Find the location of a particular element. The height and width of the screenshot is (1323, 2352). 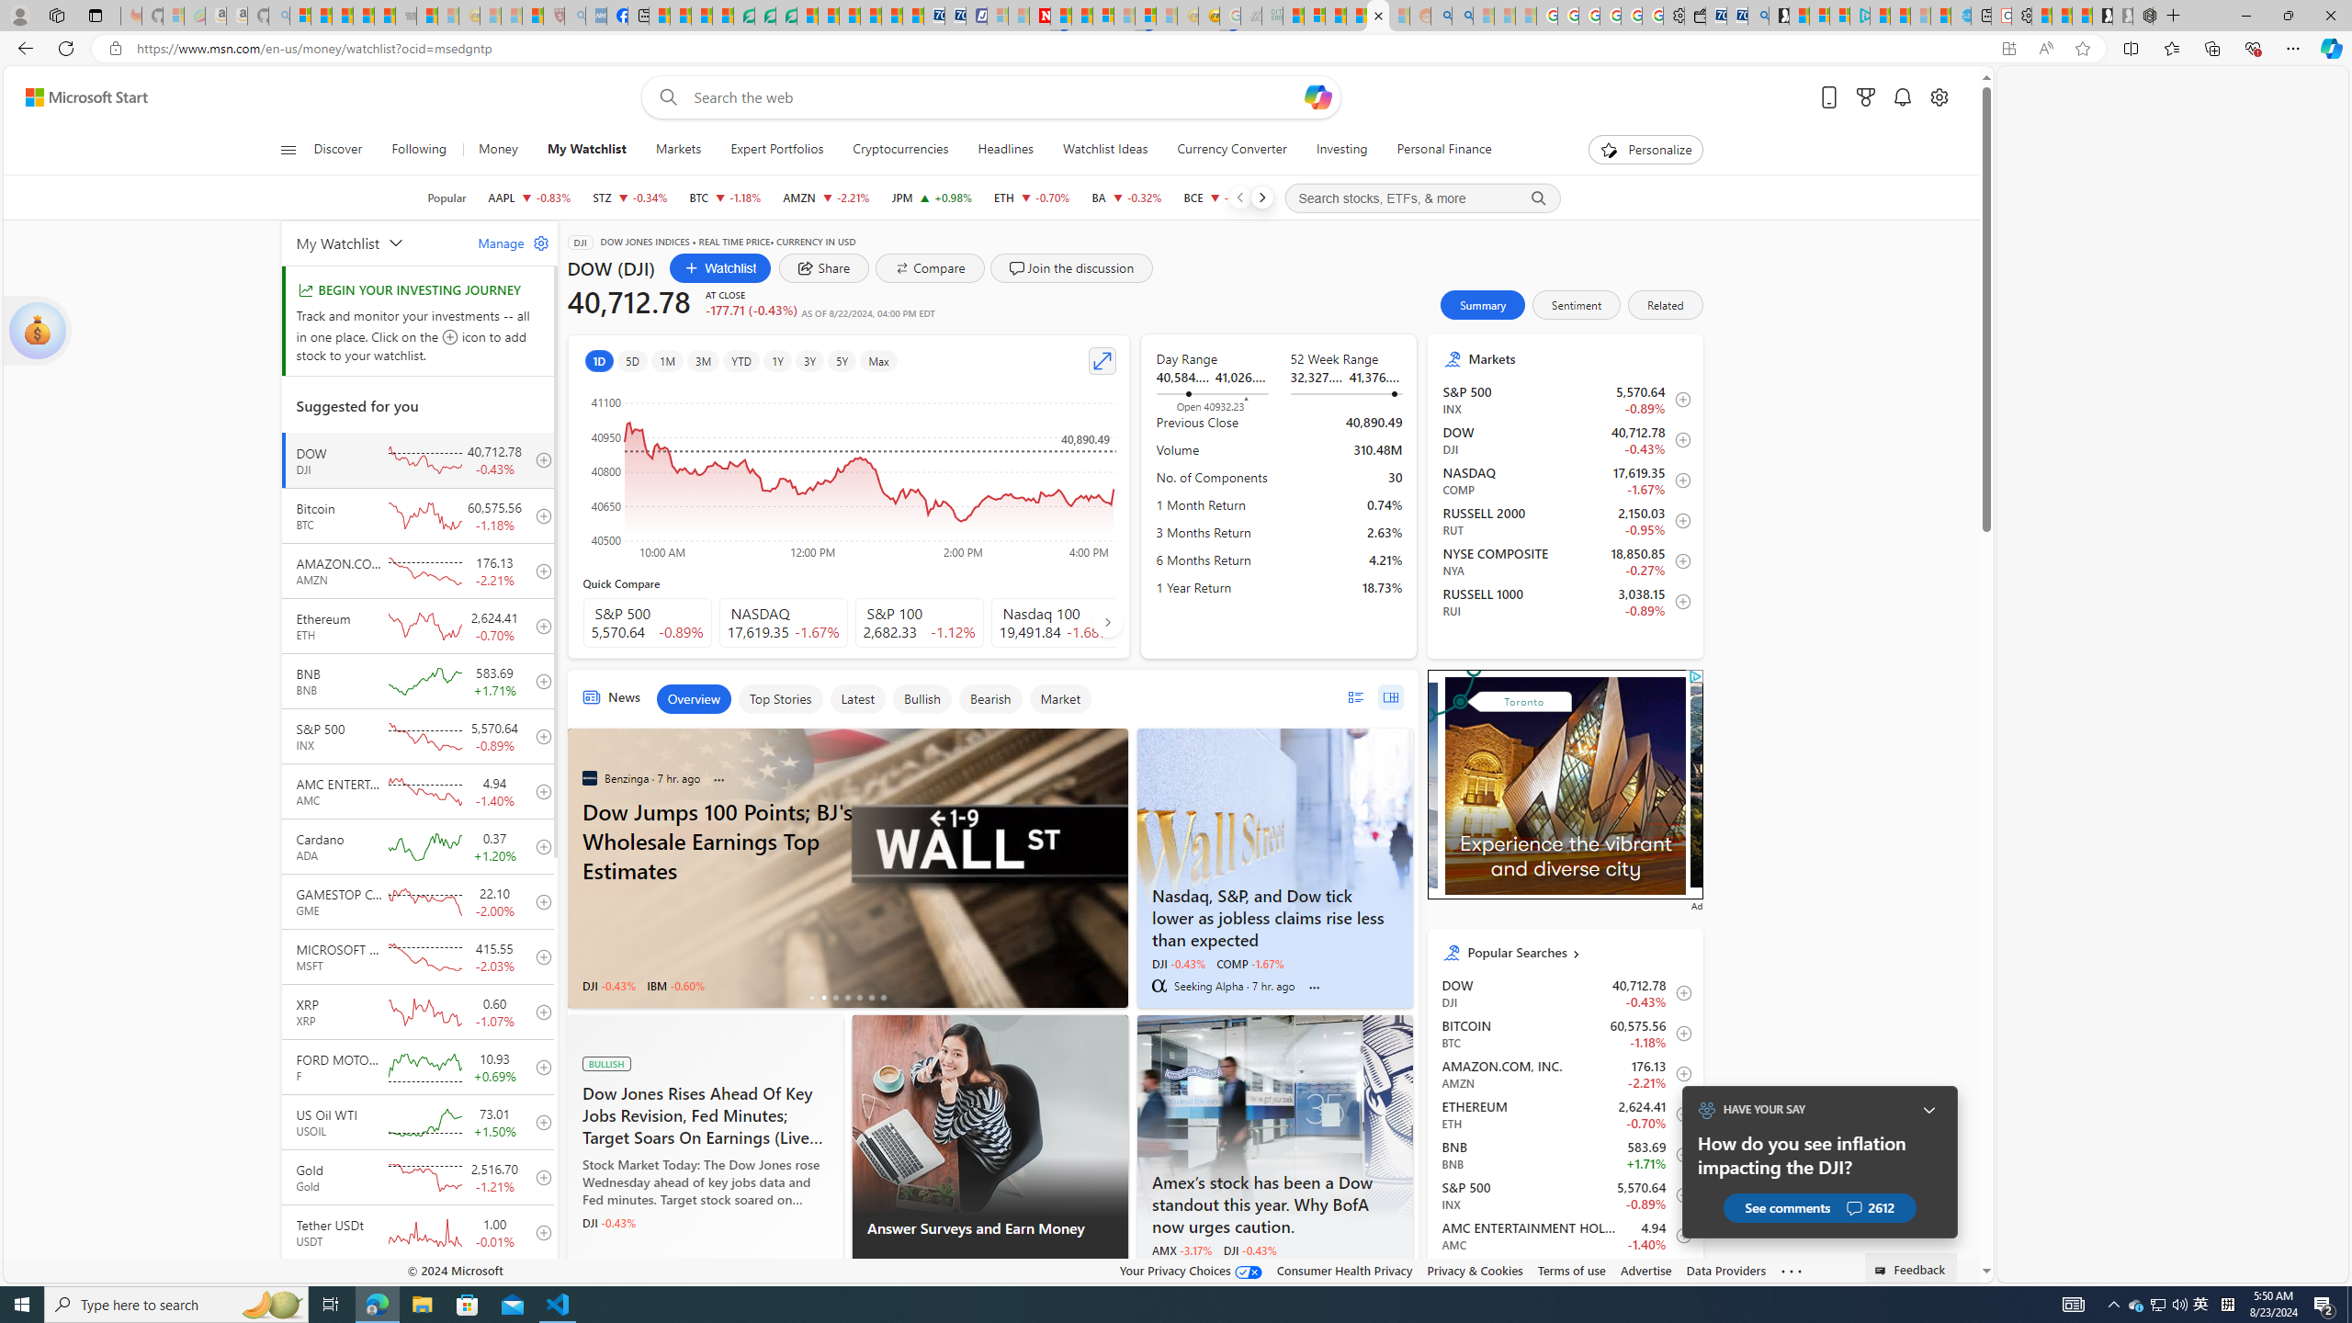

AutomationID: finance_carousel_navi_arrow is located at coordinates (1108, 622).